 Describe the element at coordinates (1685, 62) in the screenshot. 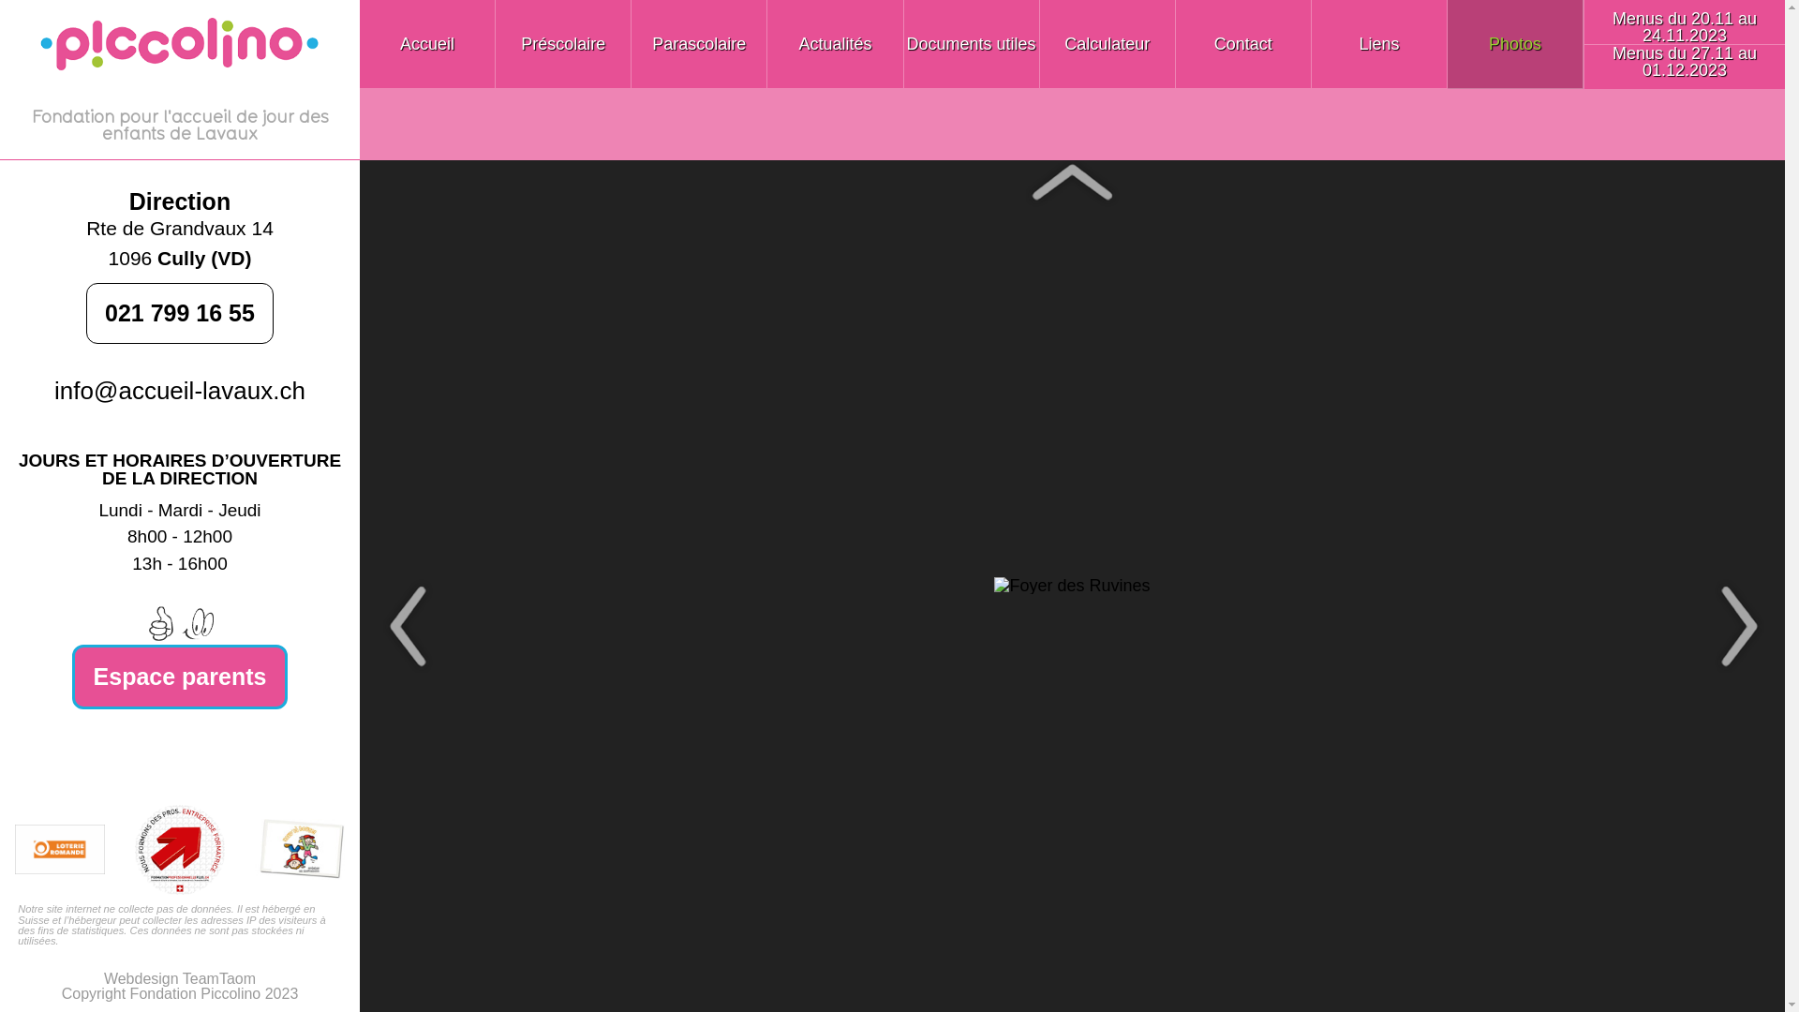

I see `Menus du 27.11 au 01.12.2023` at that location.